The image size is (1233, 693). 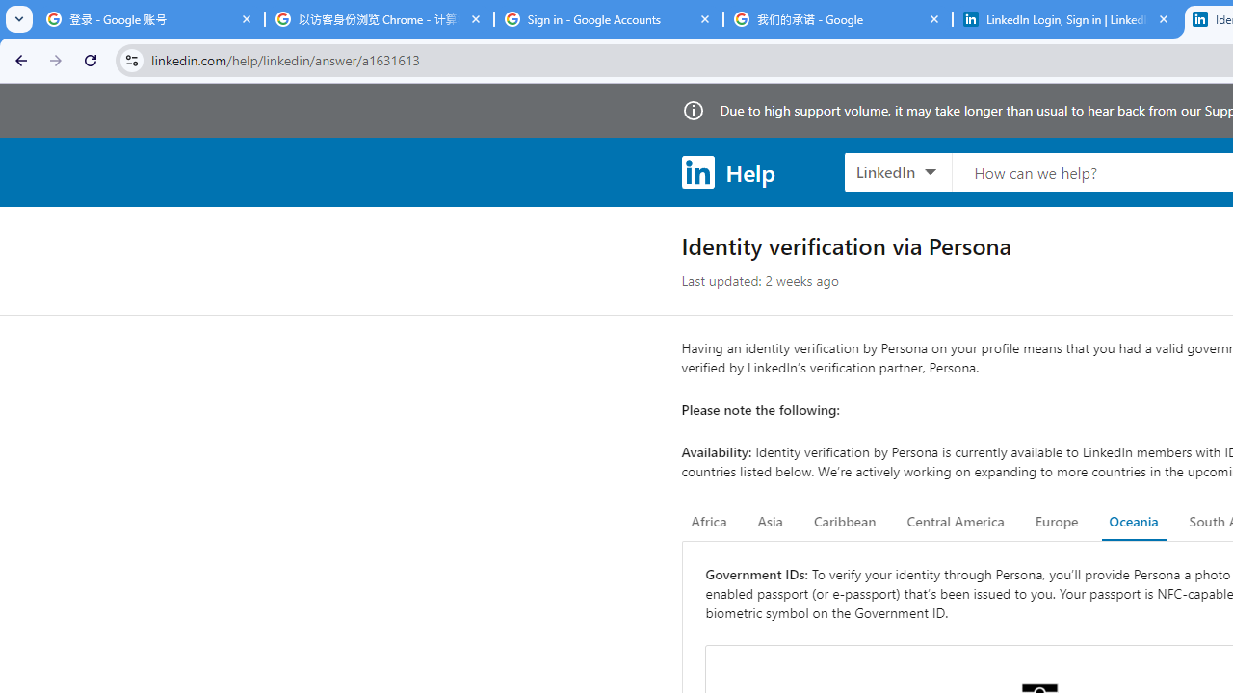 What do you see at coordinates (709, 522) in the screenshot?
I see `Africa` at bounding box center [709, 522].